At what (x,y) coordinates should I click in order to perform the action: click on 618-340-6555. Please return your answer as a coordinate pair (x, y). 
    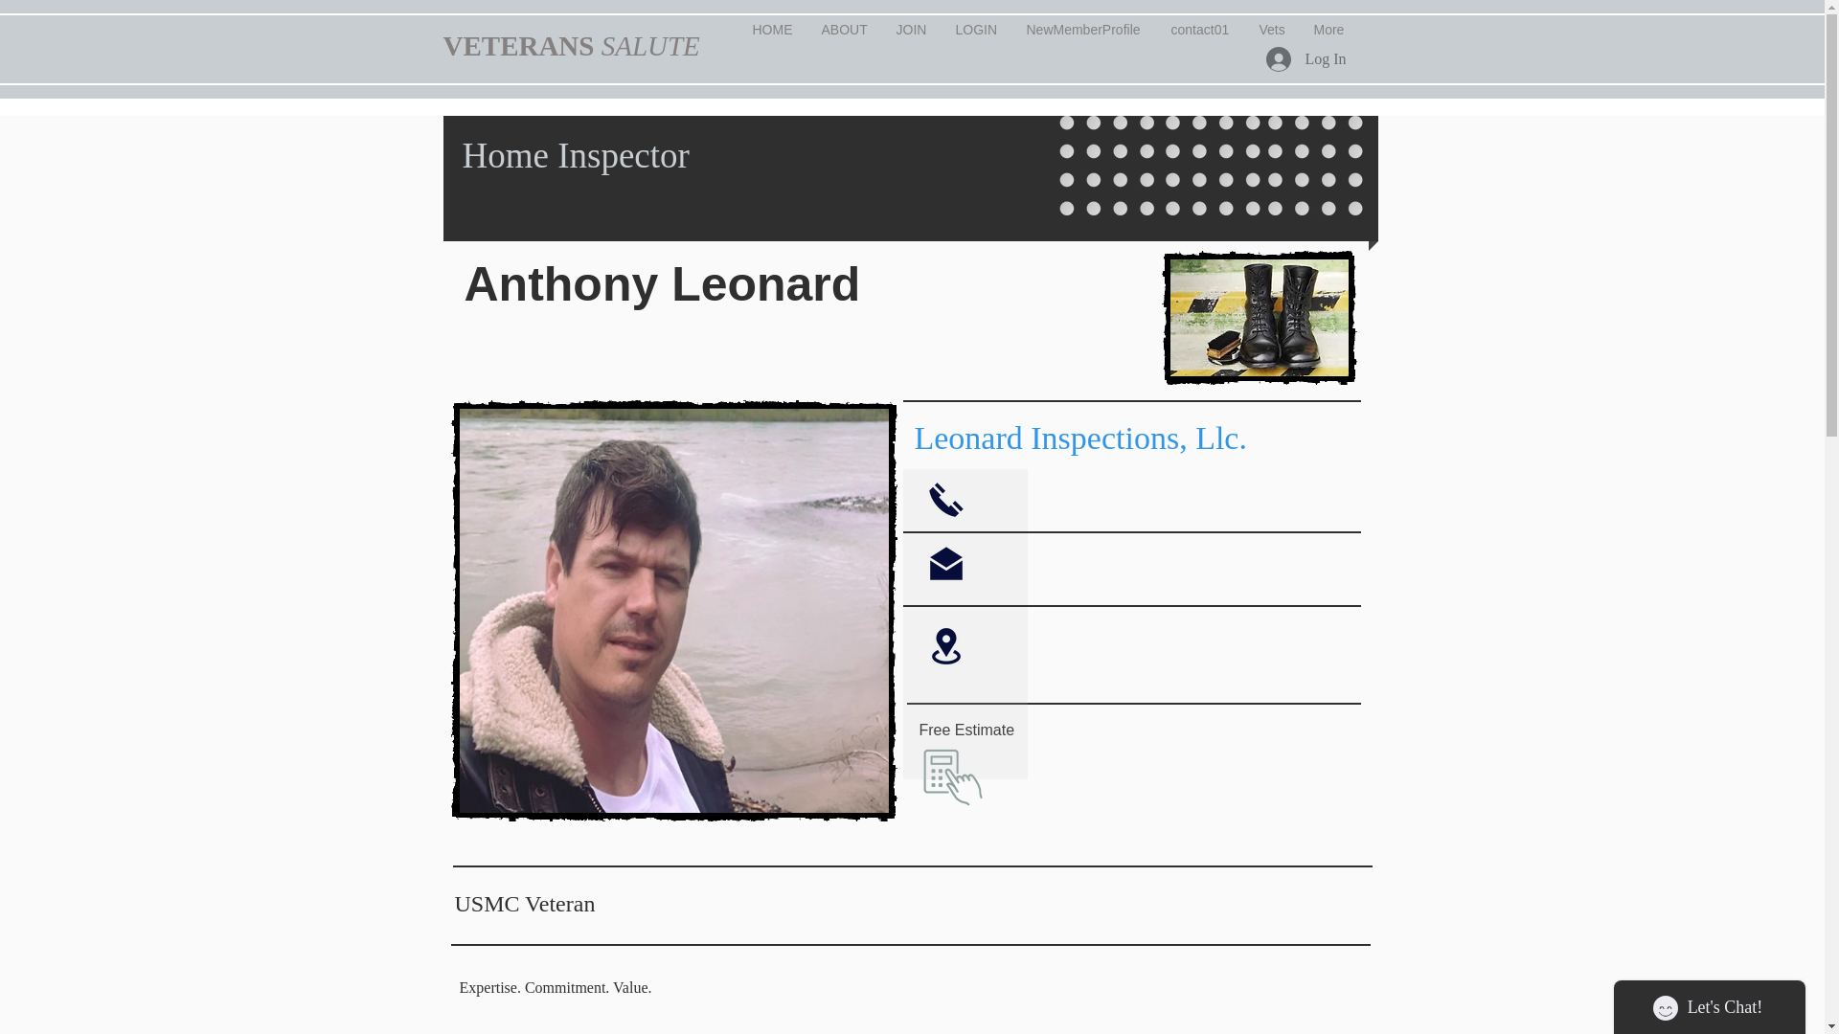
    Looking at the image, I should click on (952, 777).